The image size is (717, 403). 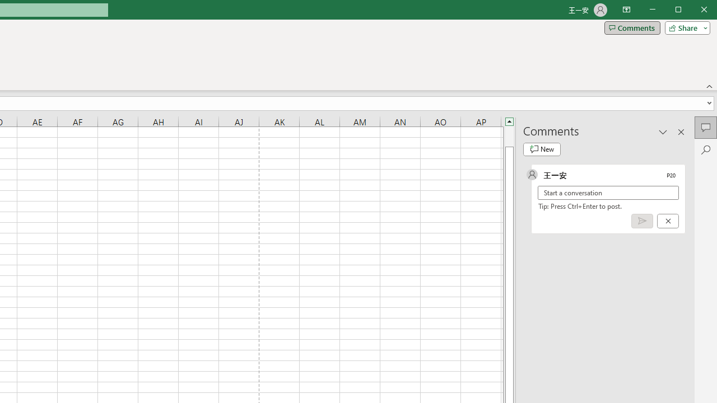 I want to click on Start a conversation, so click(x=608, y=193).